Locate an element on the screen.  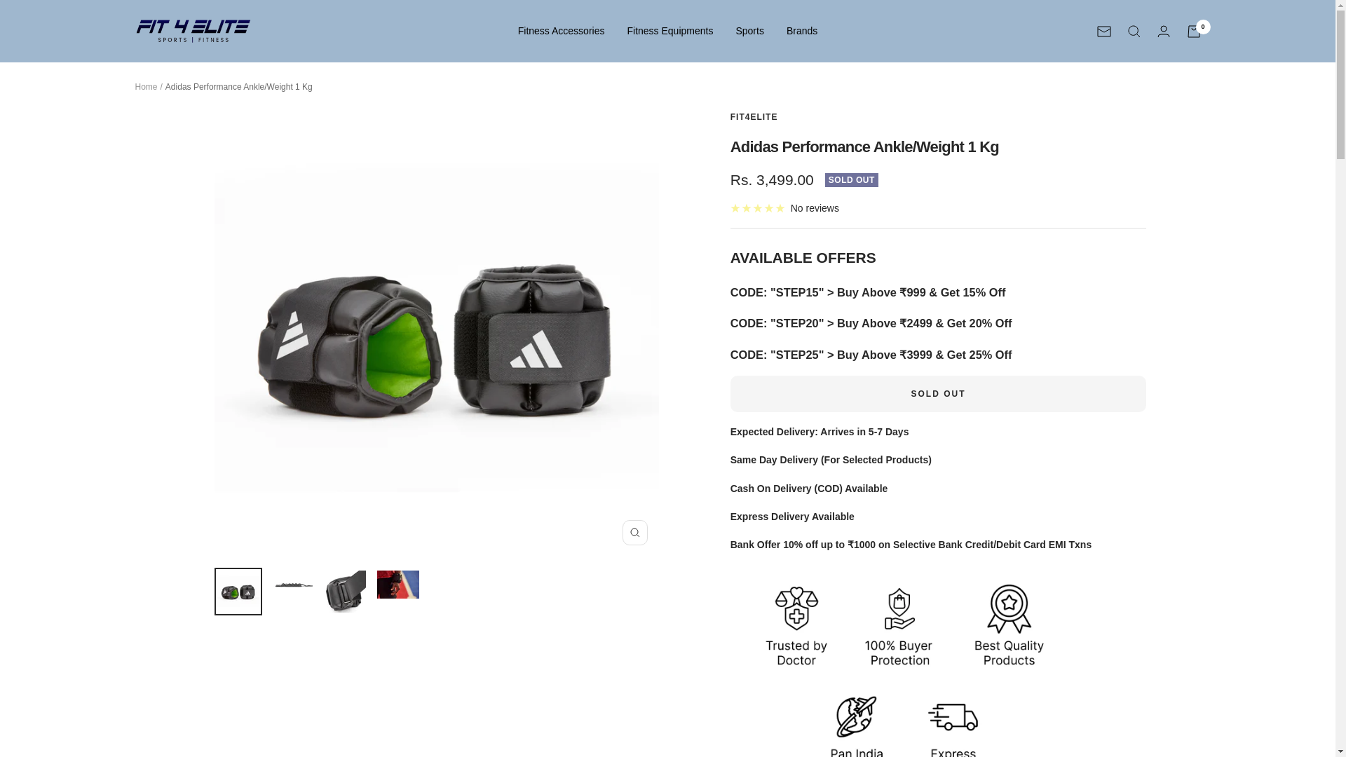
0 is located at coordinates (1193, 31).